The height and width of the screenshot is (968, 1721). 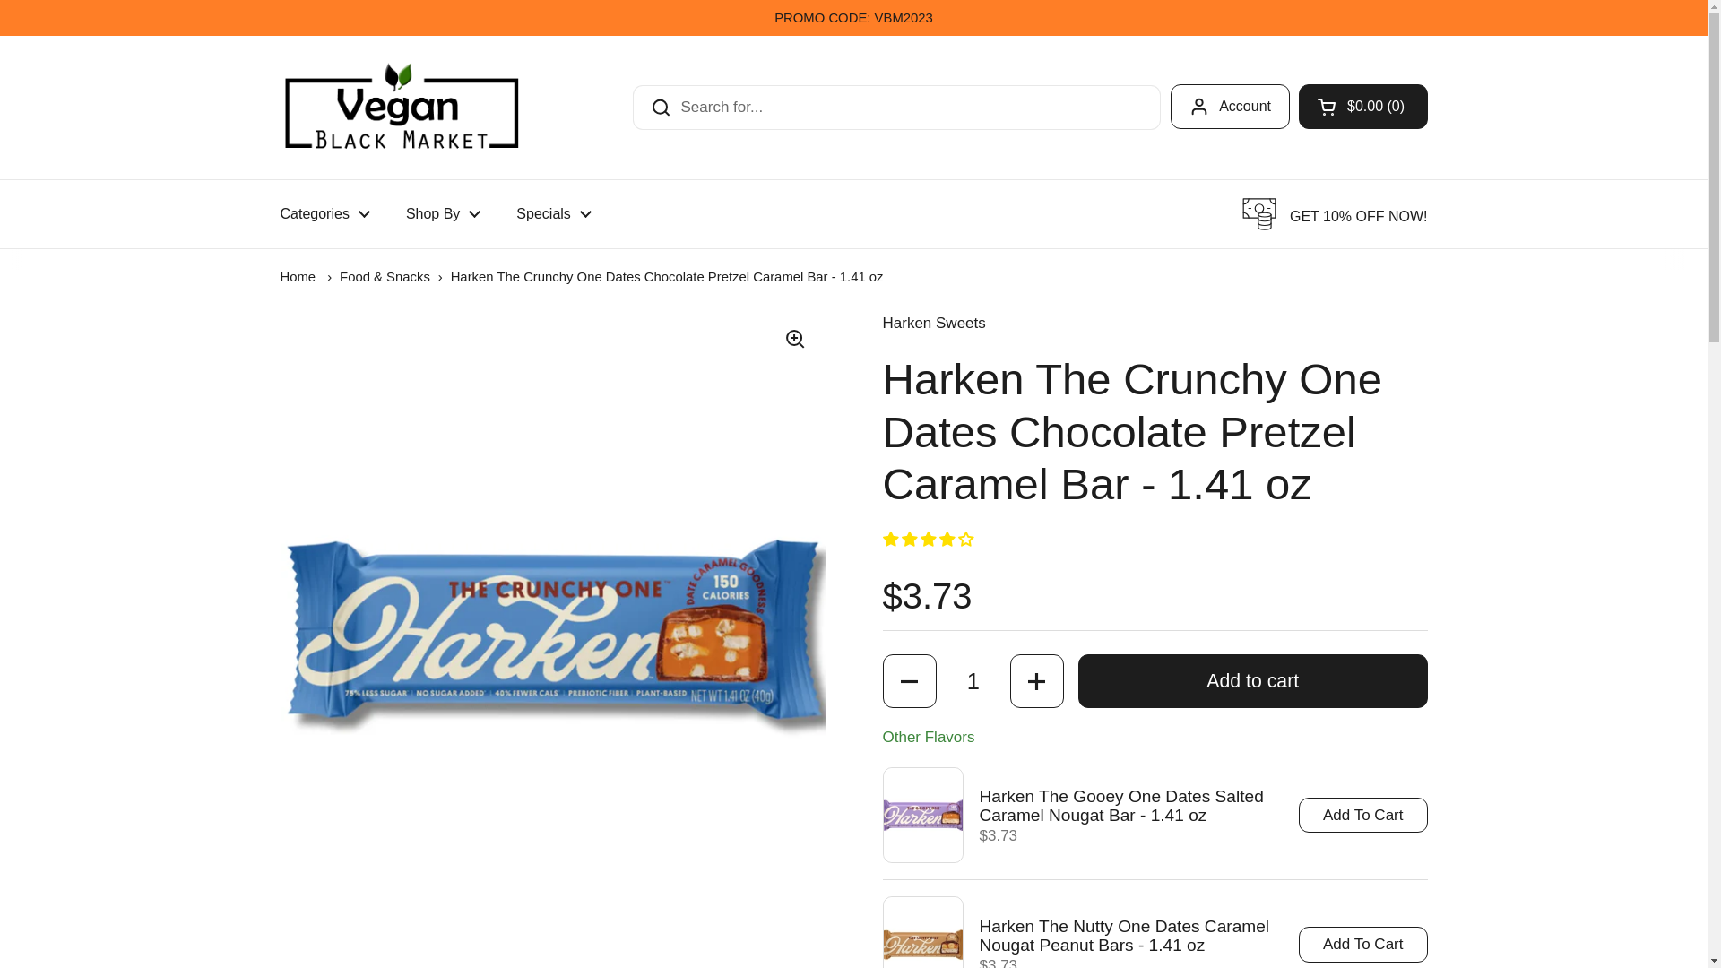 I want to click on Account, so click(x=1230, y=106).